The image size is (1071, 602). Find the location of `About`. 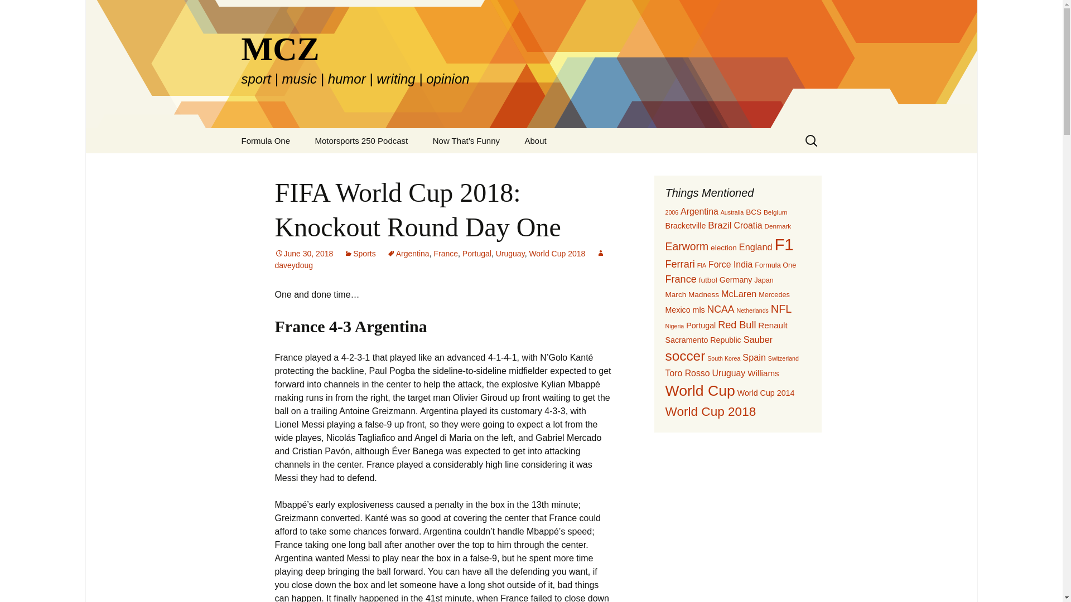

About is located at coordinates (535, 140).